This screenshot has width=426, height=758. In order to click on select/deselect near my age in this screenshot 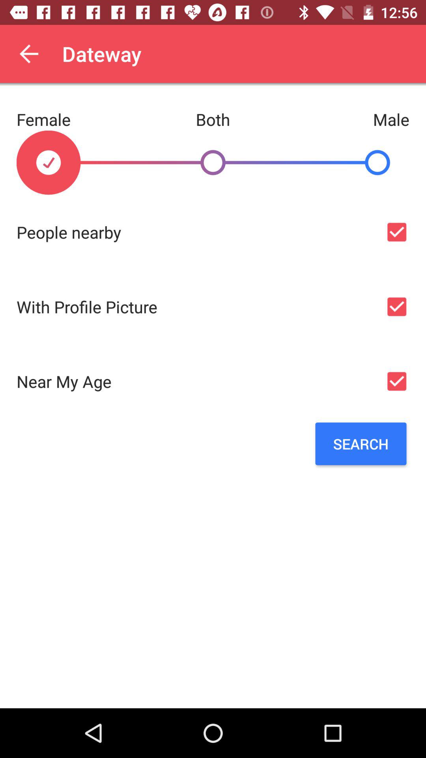, I will do `click(397, 381)`.